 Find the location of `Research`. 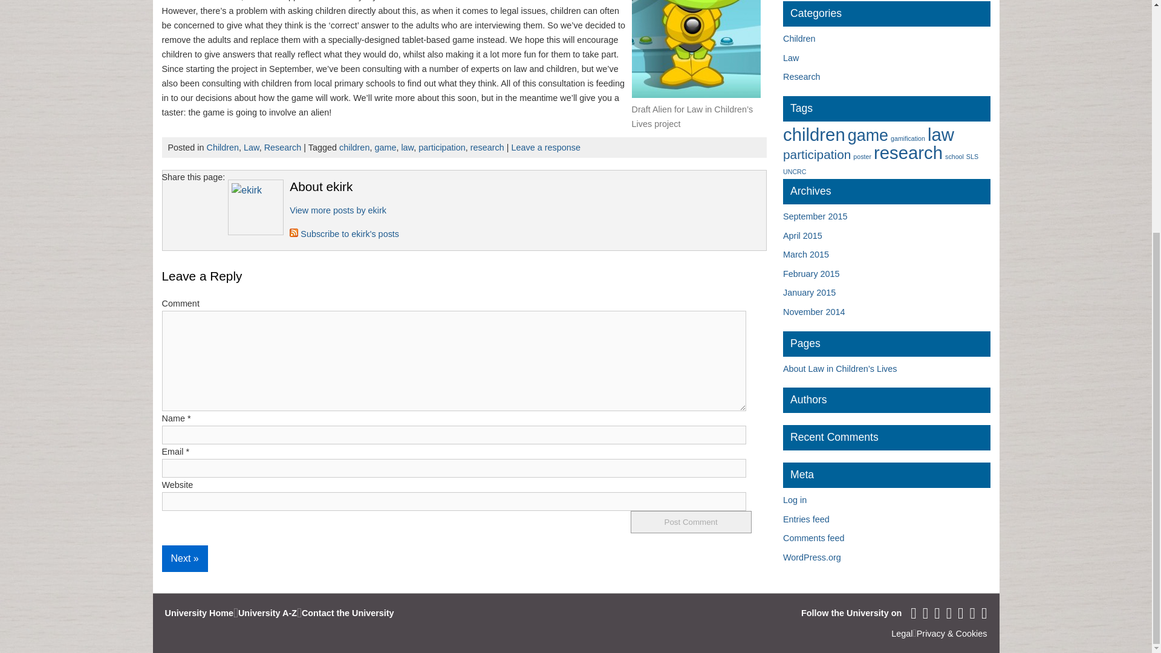

Research is located at coordinates (283, 148).